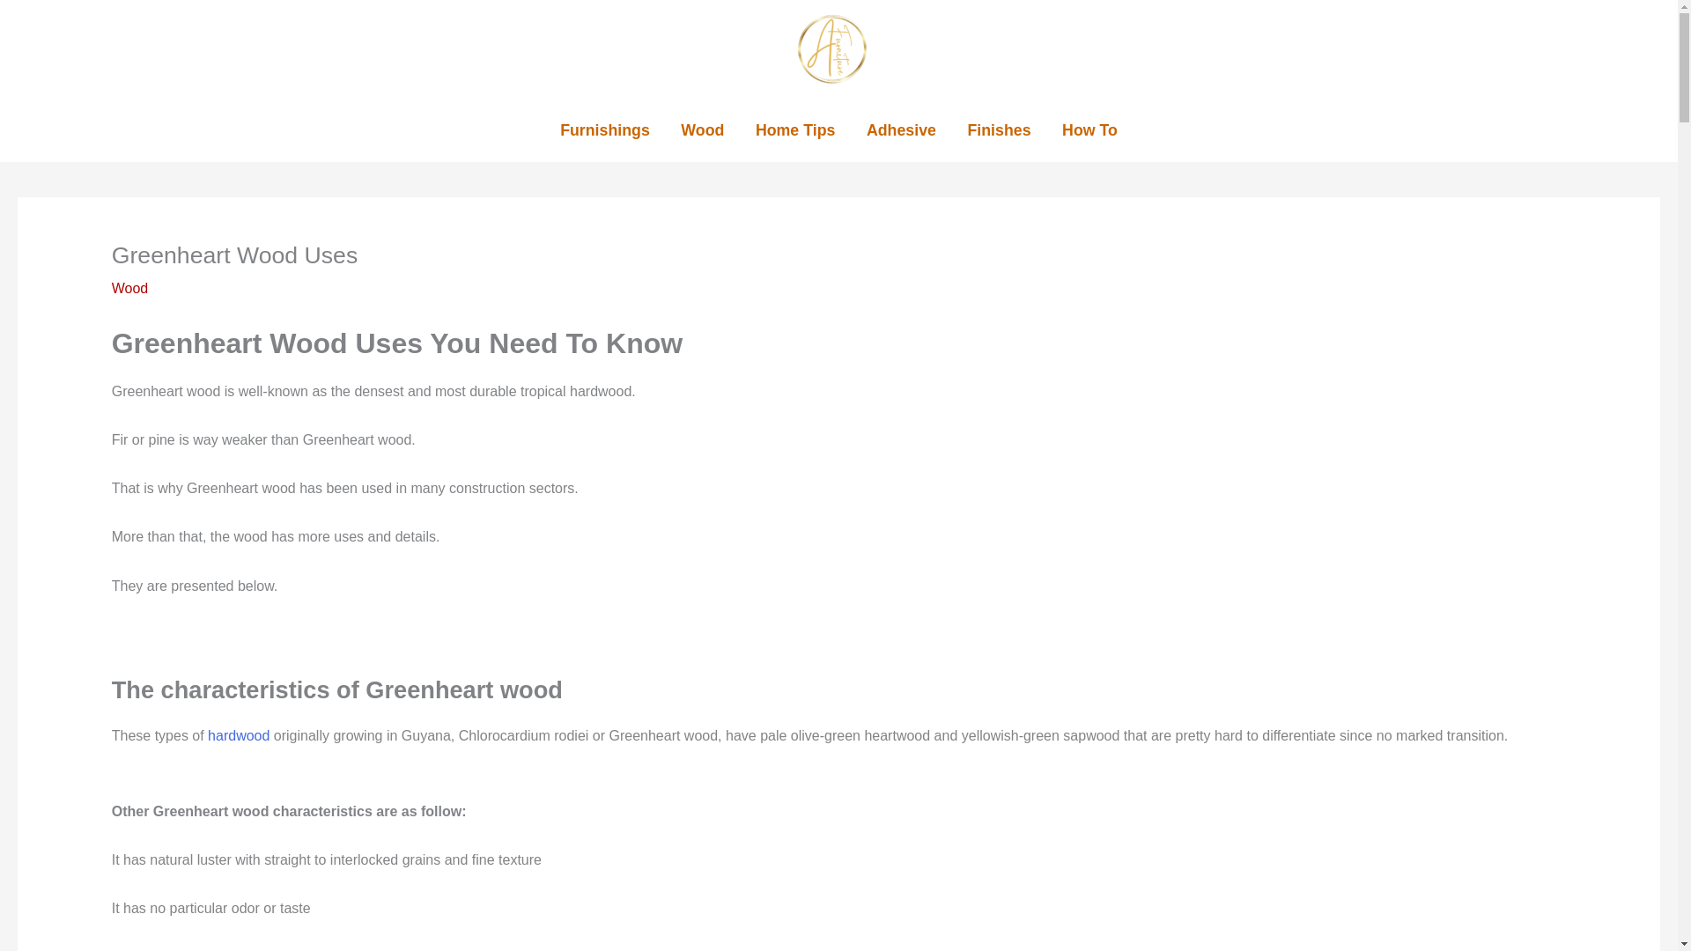 This screenshot has height=951, width=1691. I want to click on Home Tips, so click(794, 130).